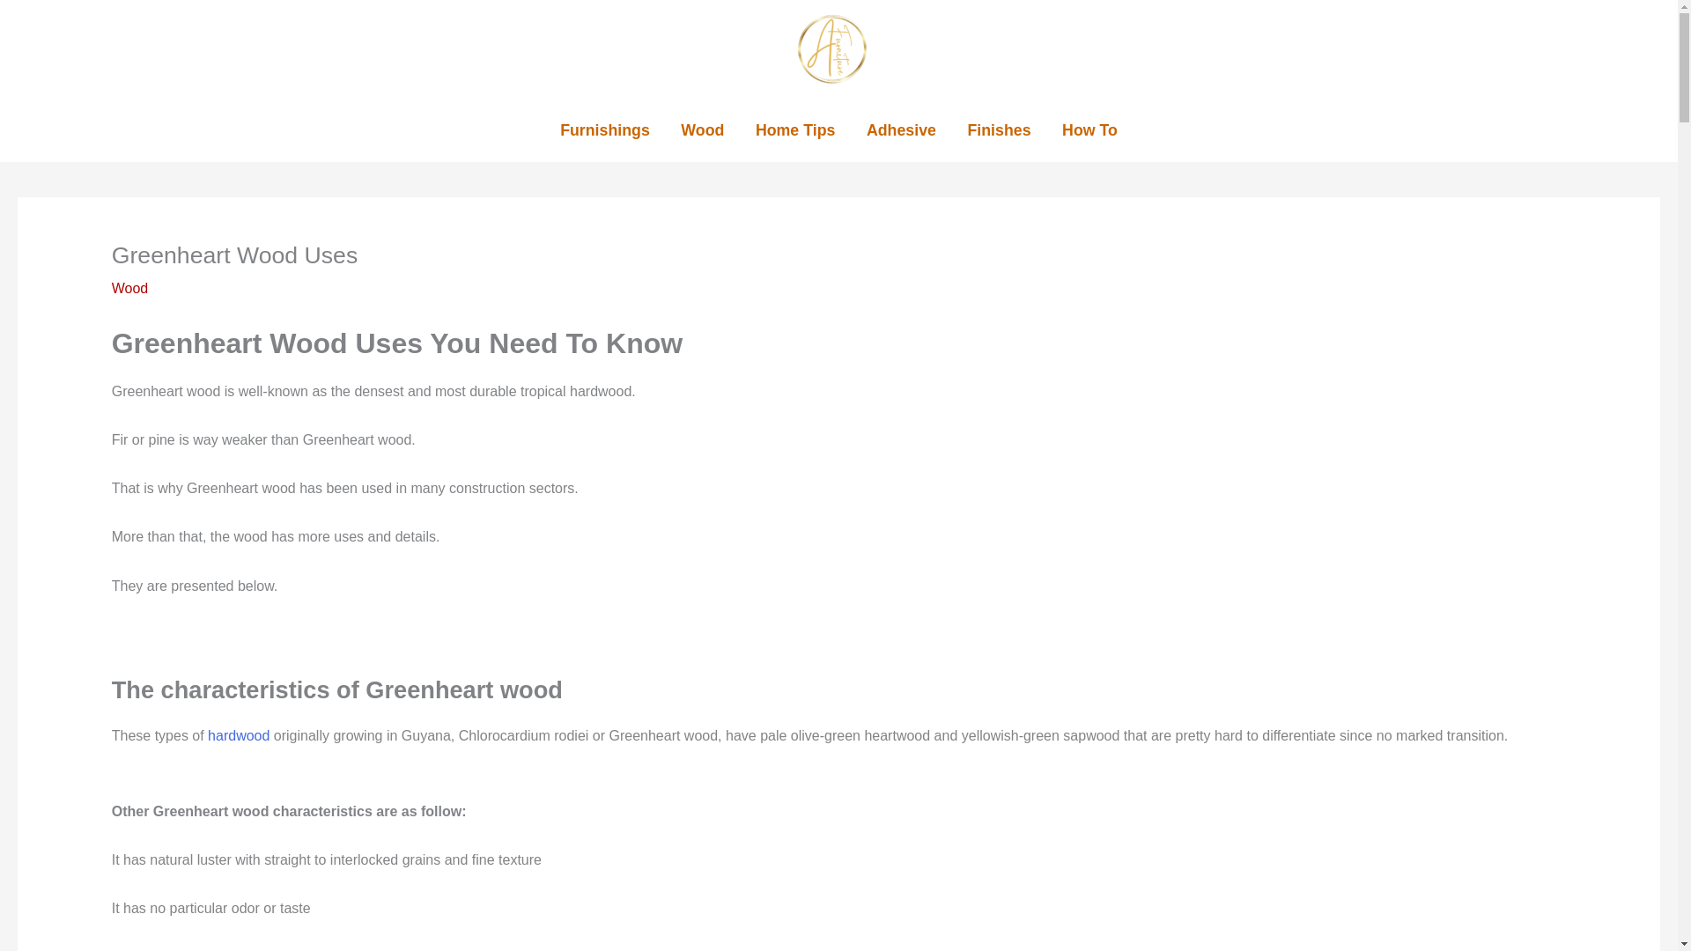 This screenshot has height=951, width=1691. I want to click on Home Tips, so click(794, 130).